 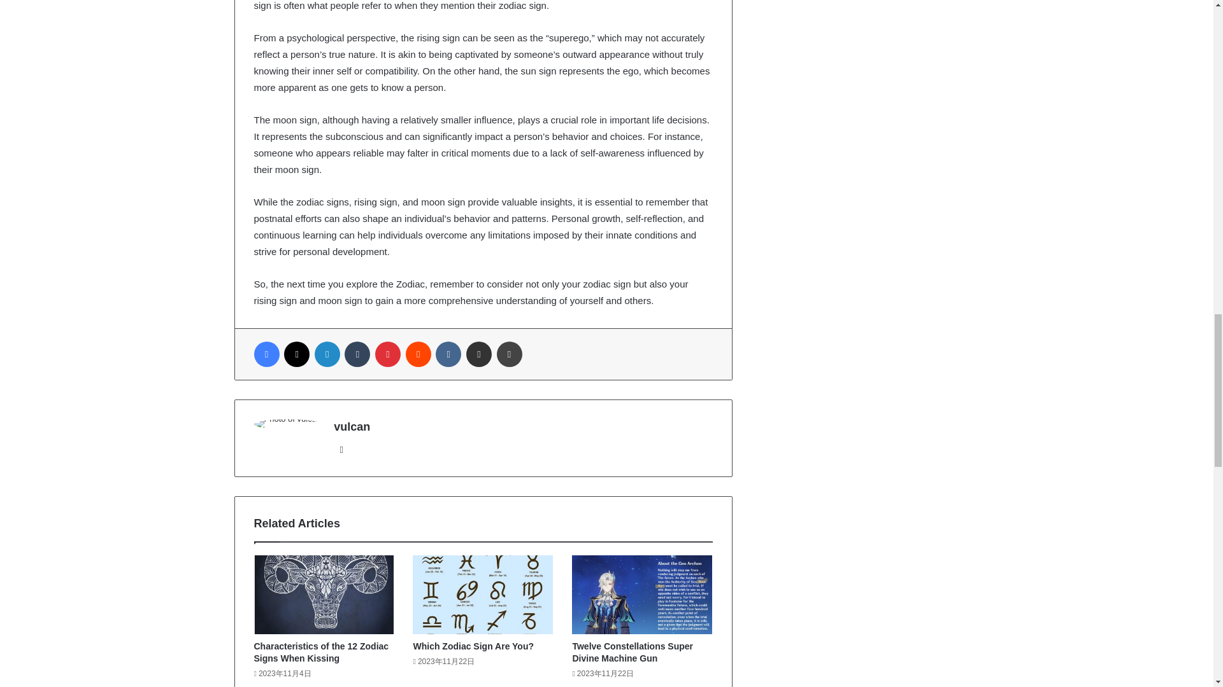 What do you see at coordinates (341, 450) in the screenshot?
I see `Website` at bounding box center [341, 450].